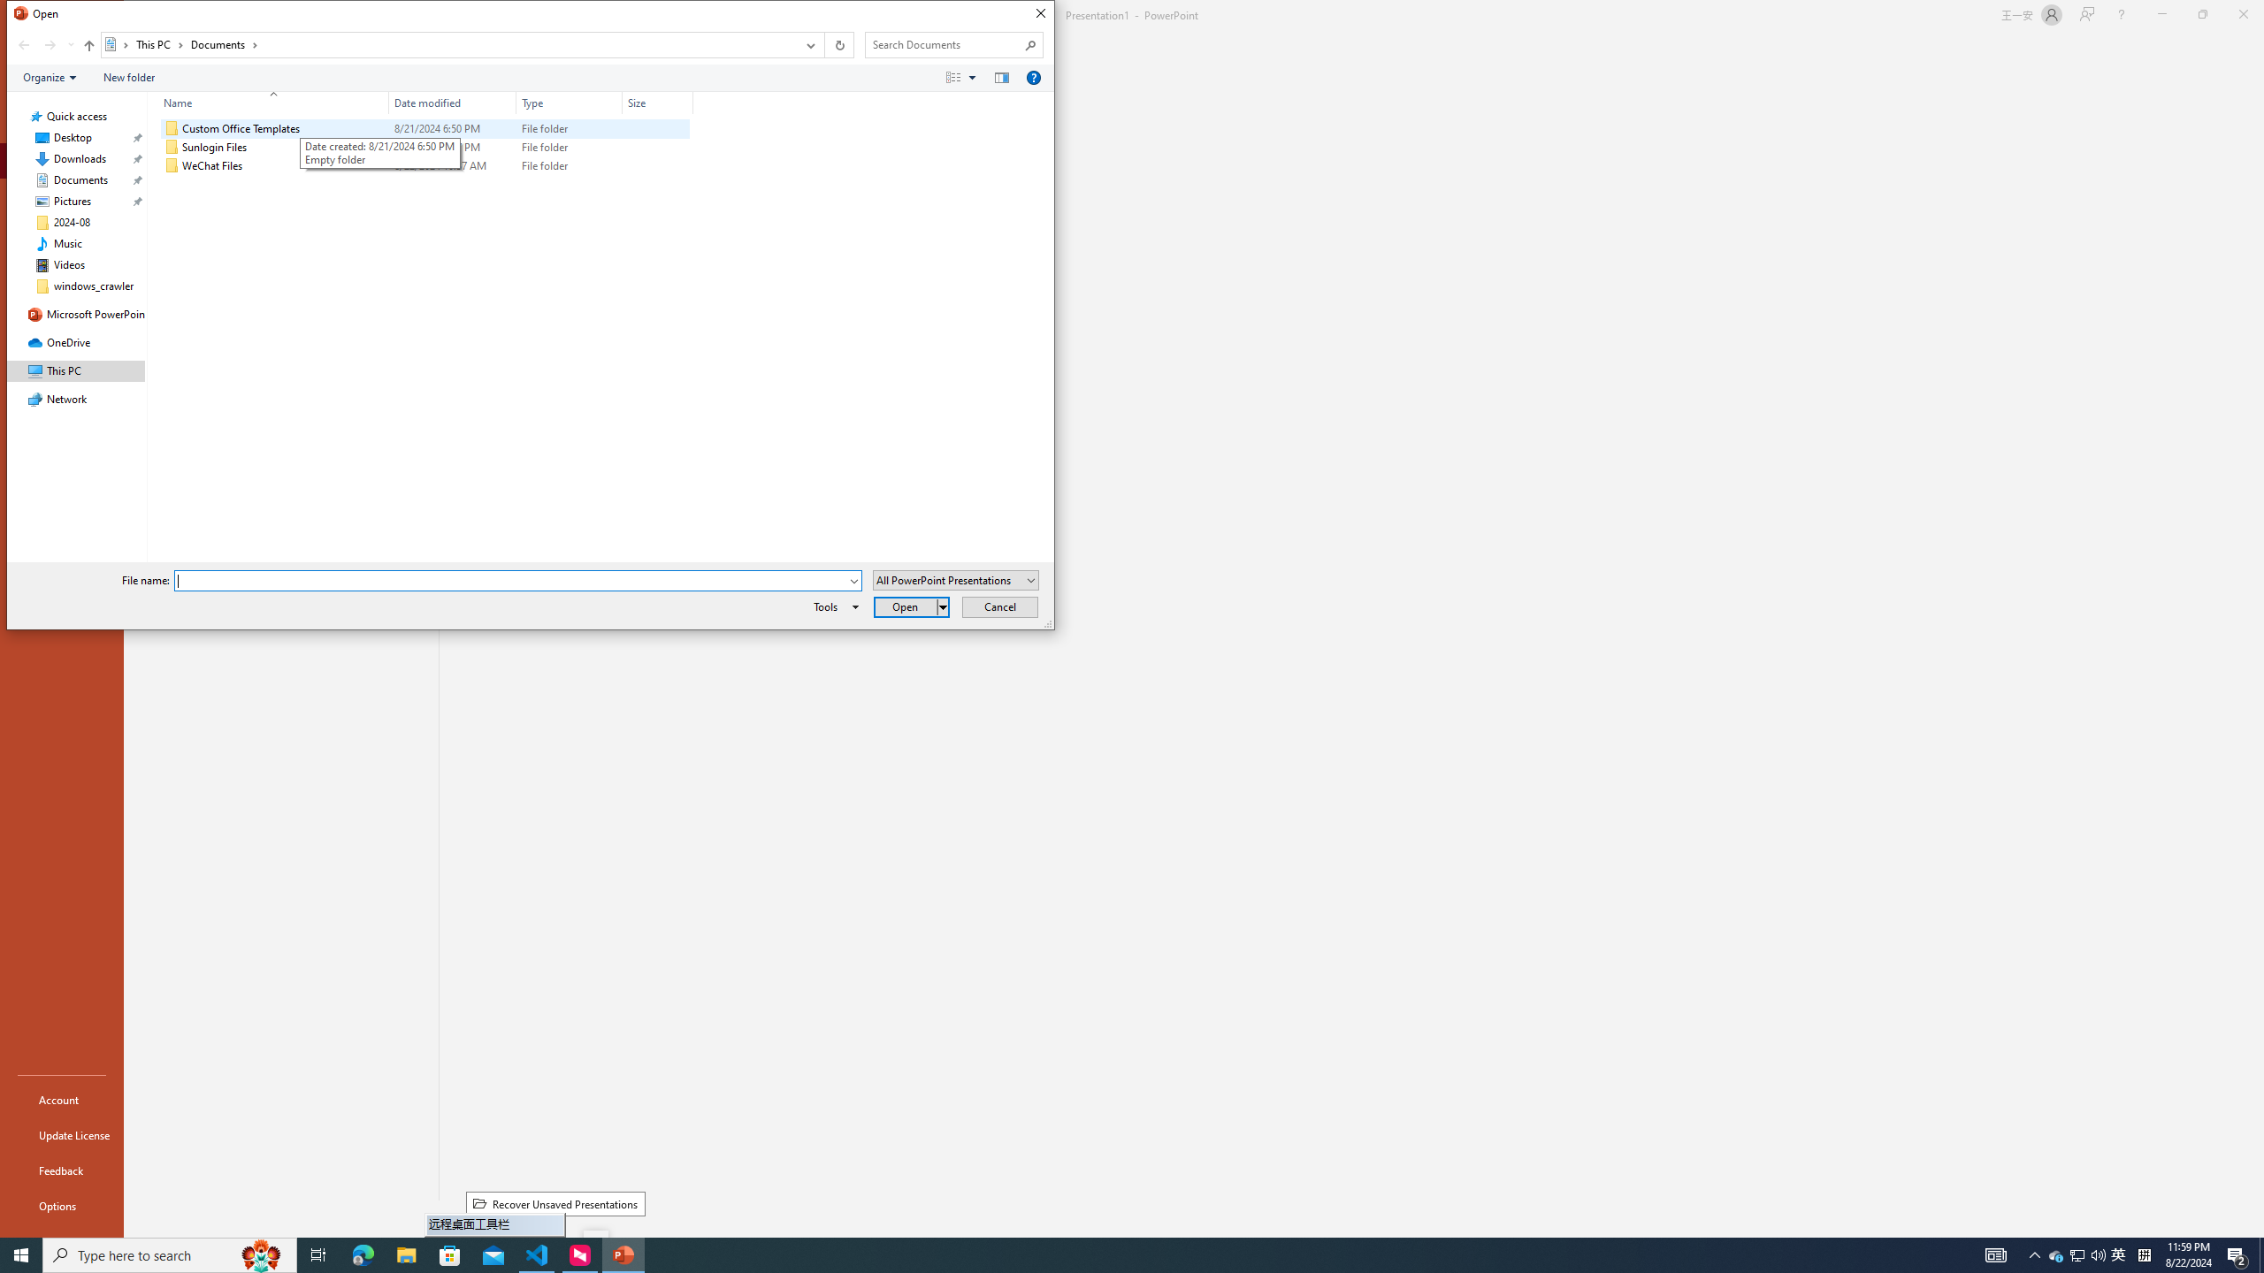 Image resolution: width=2264 pixels, height=1273 pixels. Describe the element at coordinates (424, 166) in the screenshot. I see `WeChat Files` at that location.